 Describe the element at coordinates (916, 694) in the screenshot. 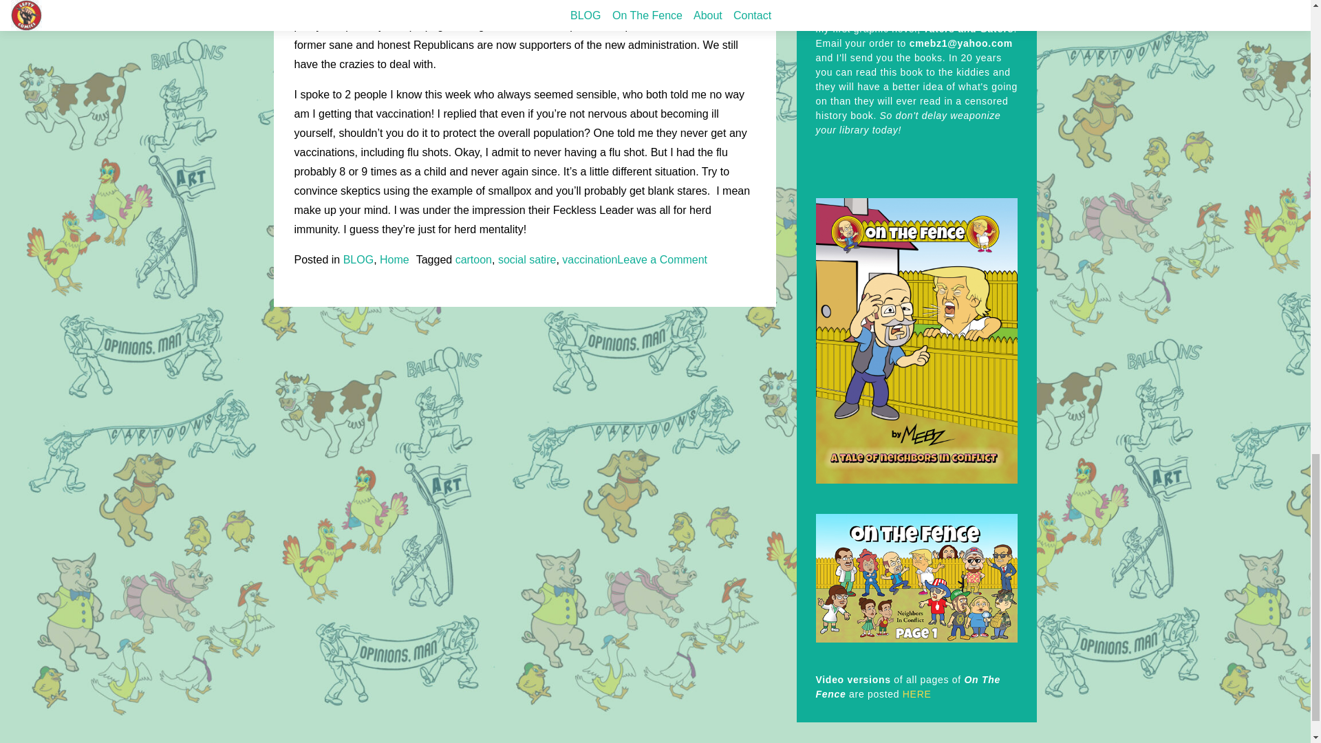

I see `HERE` at that location.